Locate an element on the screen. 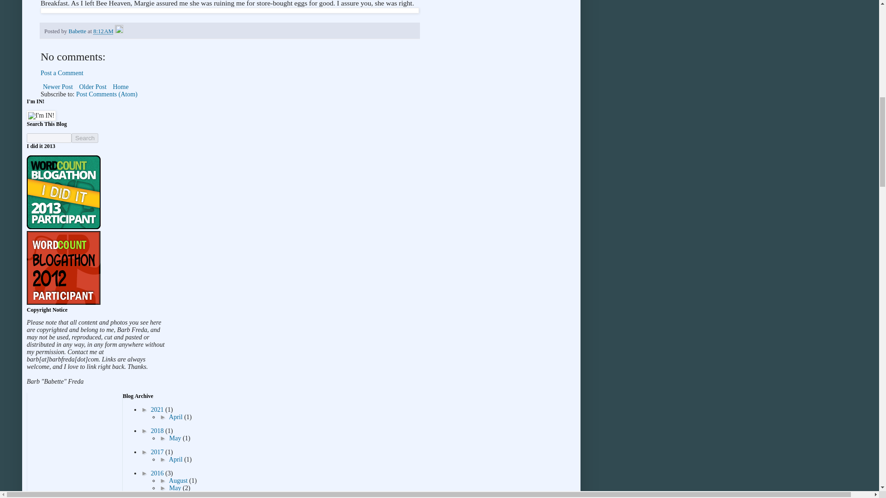 Image resolution: width=886 pixels, height=498 pixels. August is located at coordinates (179, 480).